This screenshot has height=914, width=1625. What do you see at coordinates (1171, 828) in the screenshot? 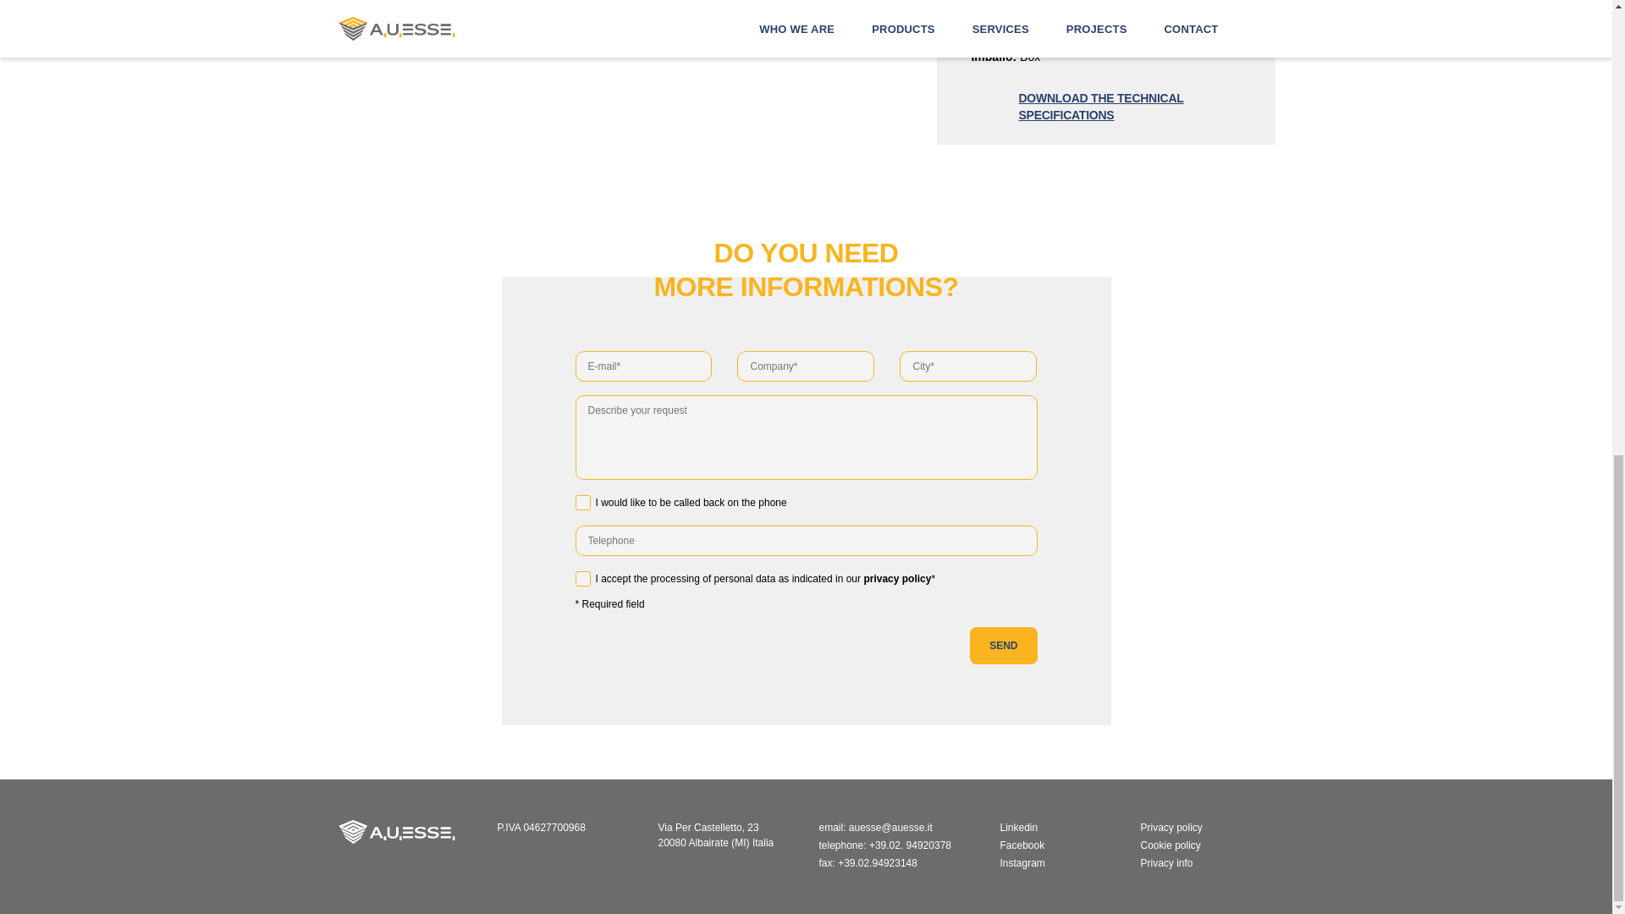
I see `Privacy policy` at bounding box center [1171, 828].